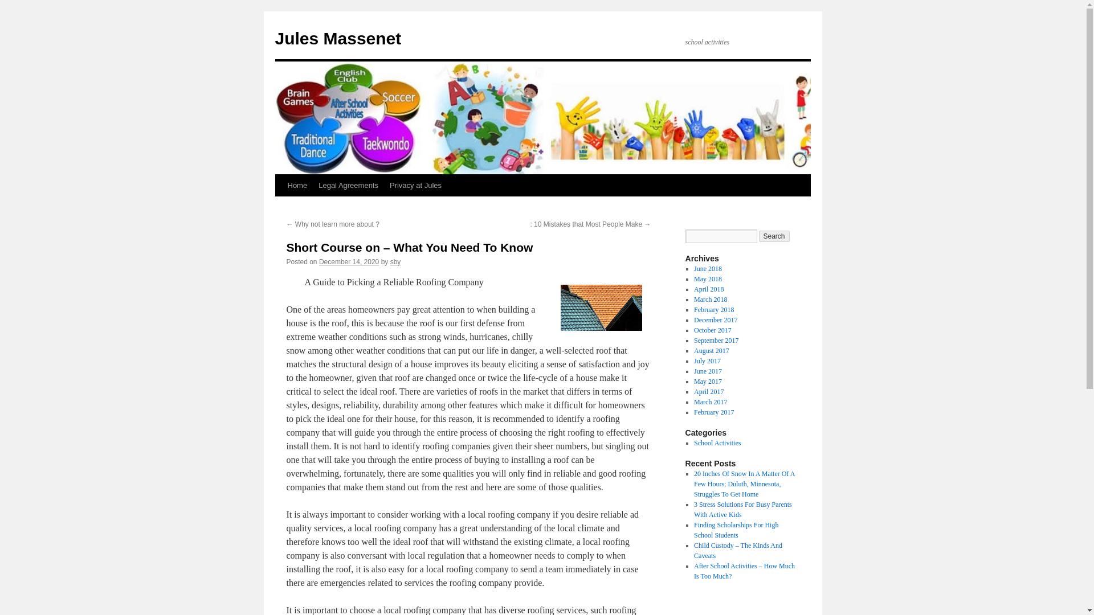  I want to click on February 2017, so click(713, 412).